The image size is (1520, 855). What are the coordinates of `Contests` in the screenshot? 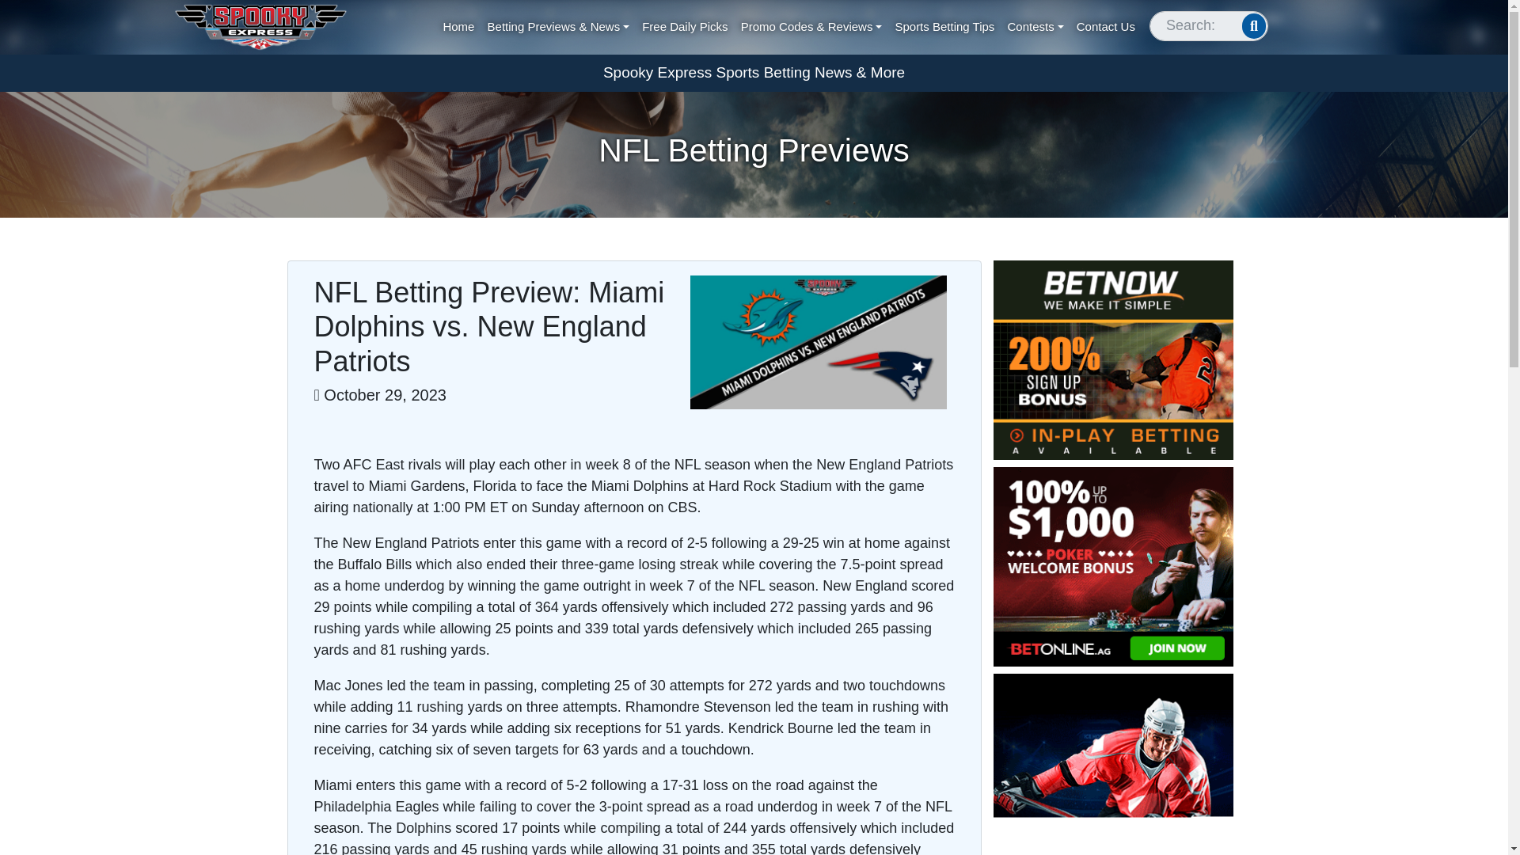 It's located at (1035, 27).